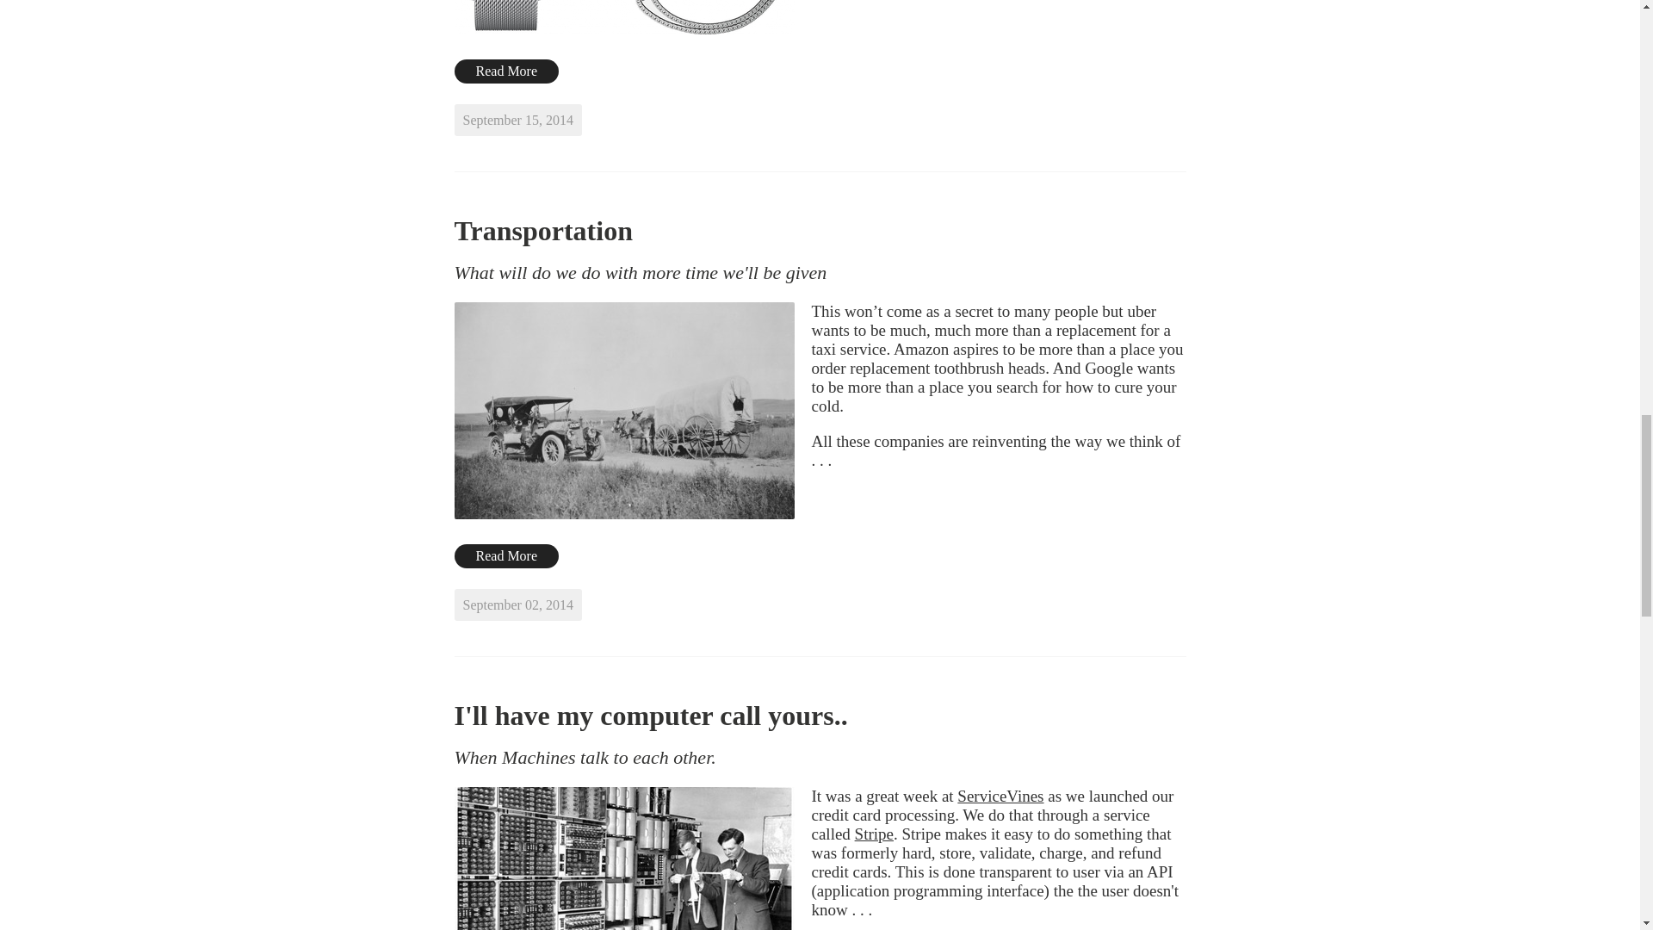 The width and height of the screenshot is (1653, 930). What do you see at coordinates (544, 231) in the screenshot?
I see `Transportation` at bounding box center [544, 231].